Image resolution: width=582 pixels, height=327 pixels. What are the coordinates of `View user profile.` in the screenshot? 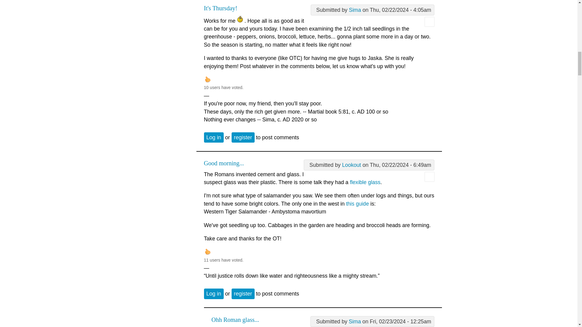 It's located at (429, 180).